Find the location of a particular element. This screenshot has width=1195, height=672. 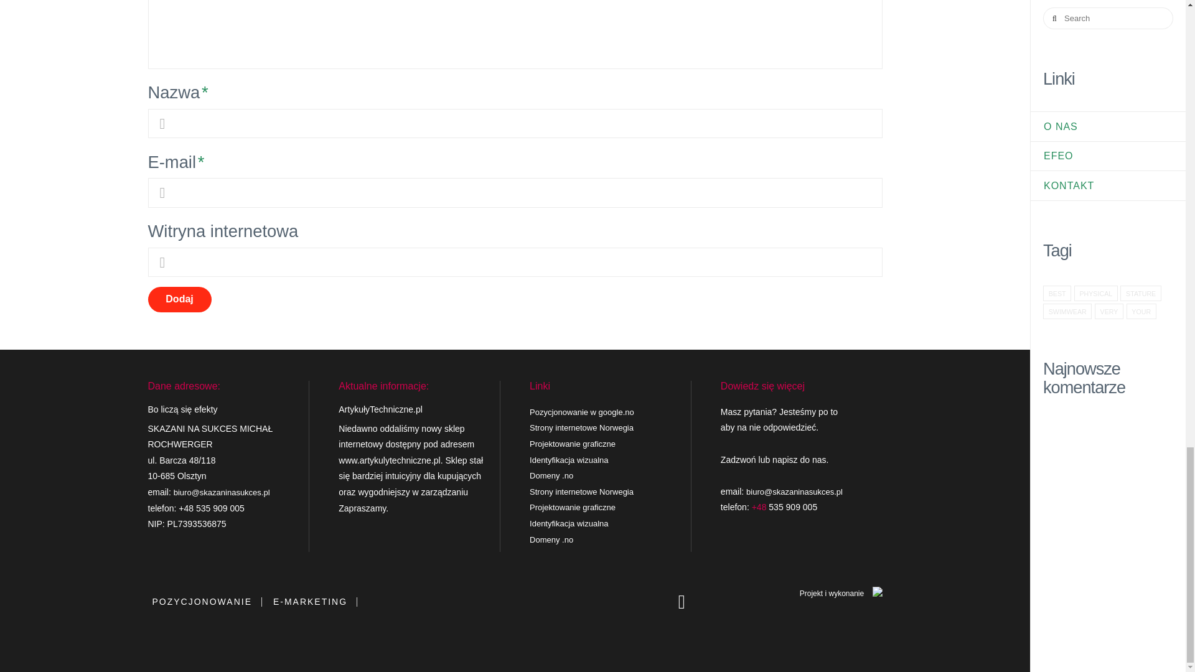

Identyfikacja wizualna is located at coordinates (569, 460).